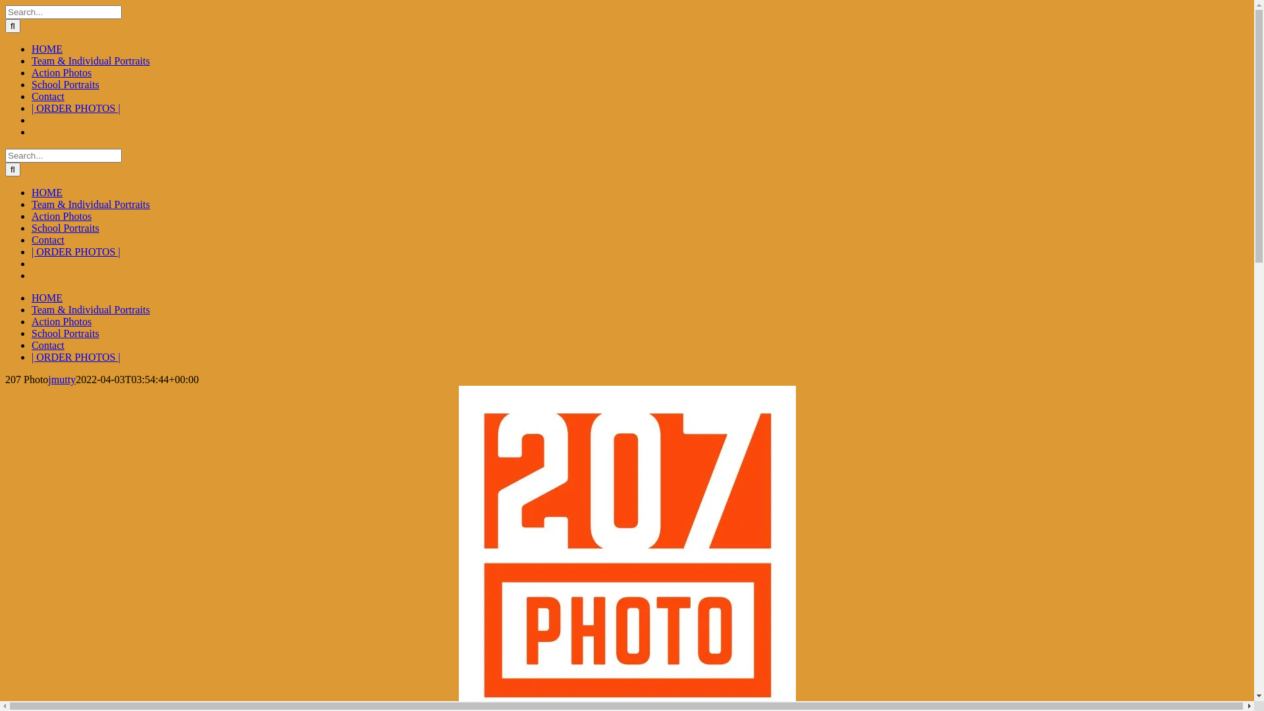 The height and width of the screenshot is (711, 1264). What do you see at coordinates (48, 240) in the screenshot?
I see `Contact` at bounding box center [48, 240].